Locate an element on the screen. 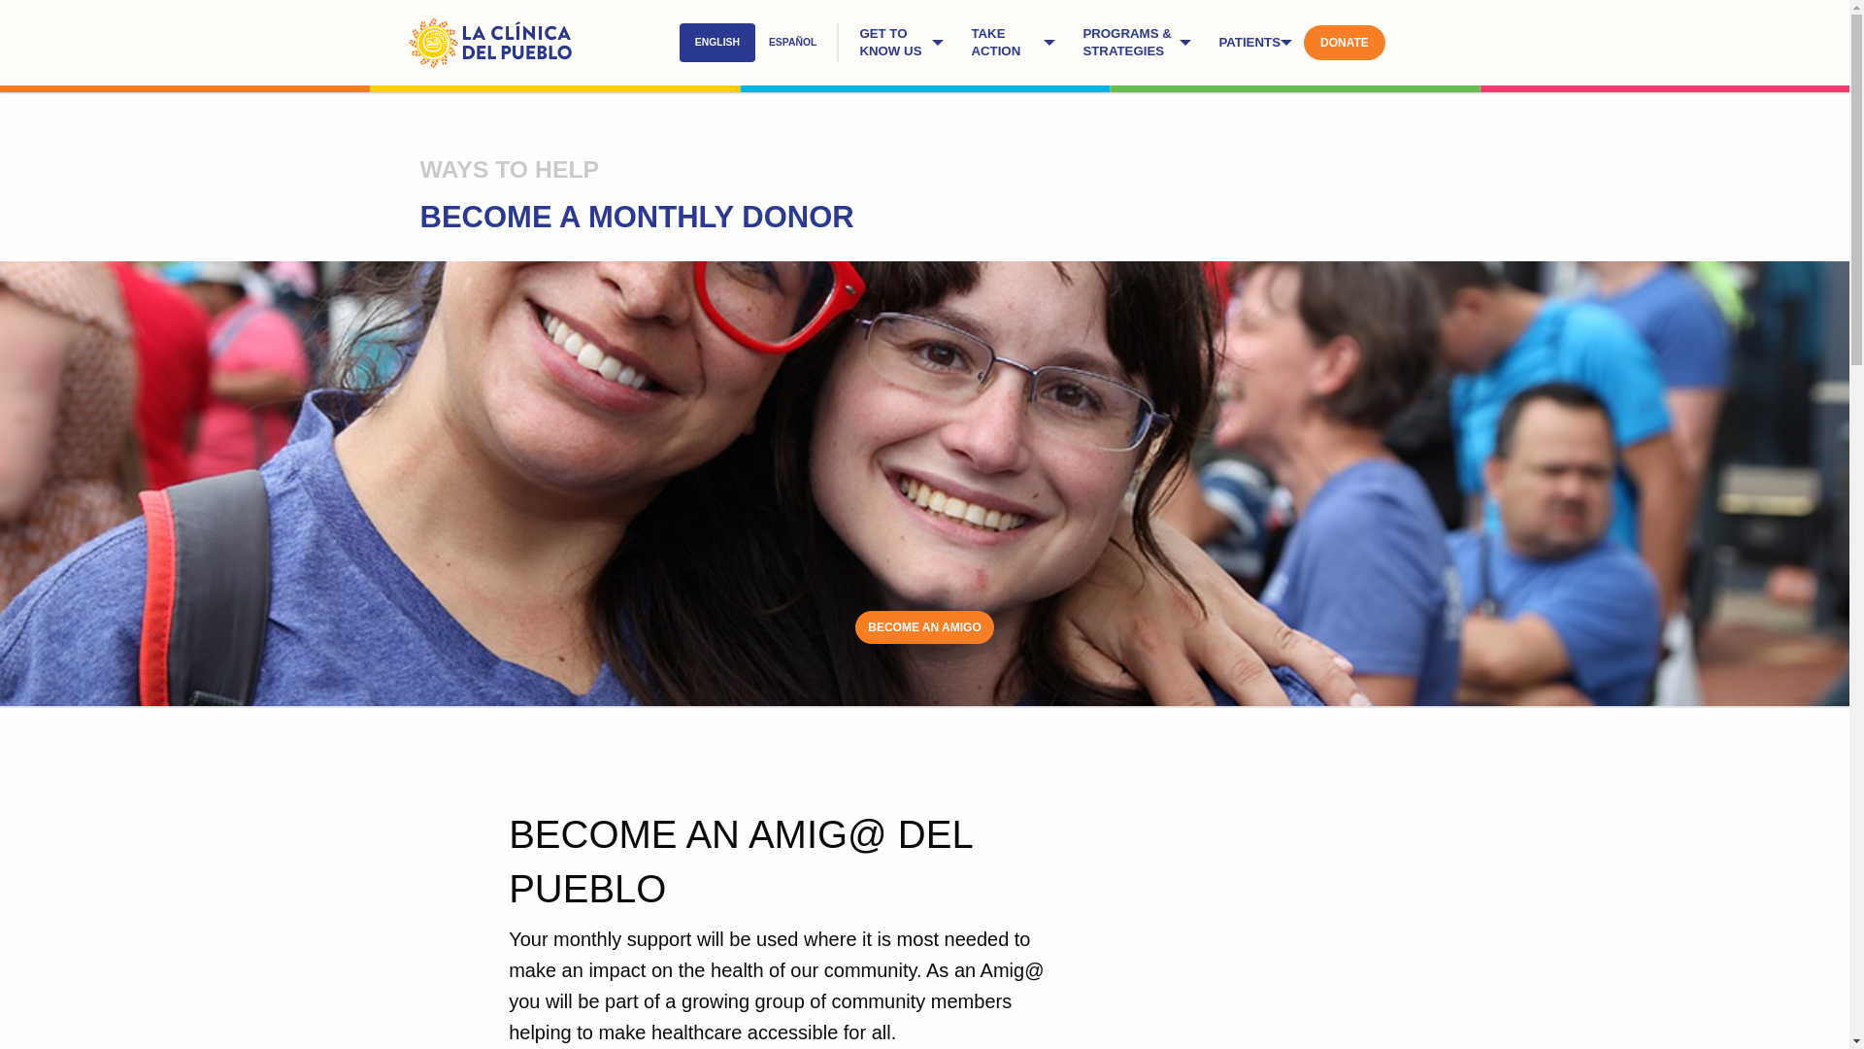  BECOME AN AMIGO is located at coordinates (924, 627).